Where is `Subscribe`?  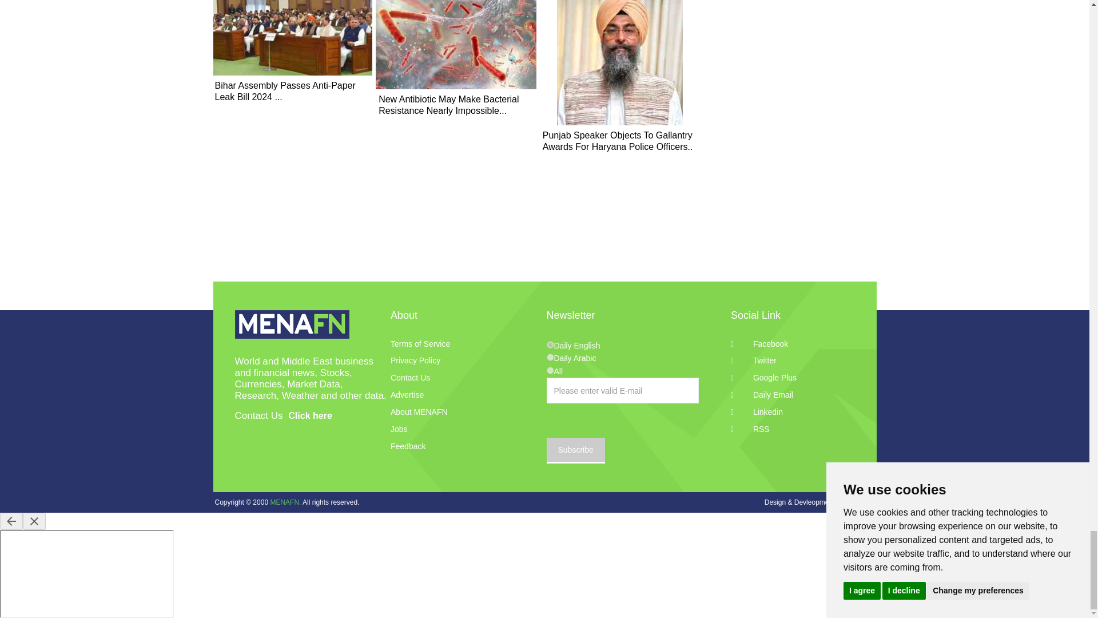 Subscribe is located at coordinates (575, 450).